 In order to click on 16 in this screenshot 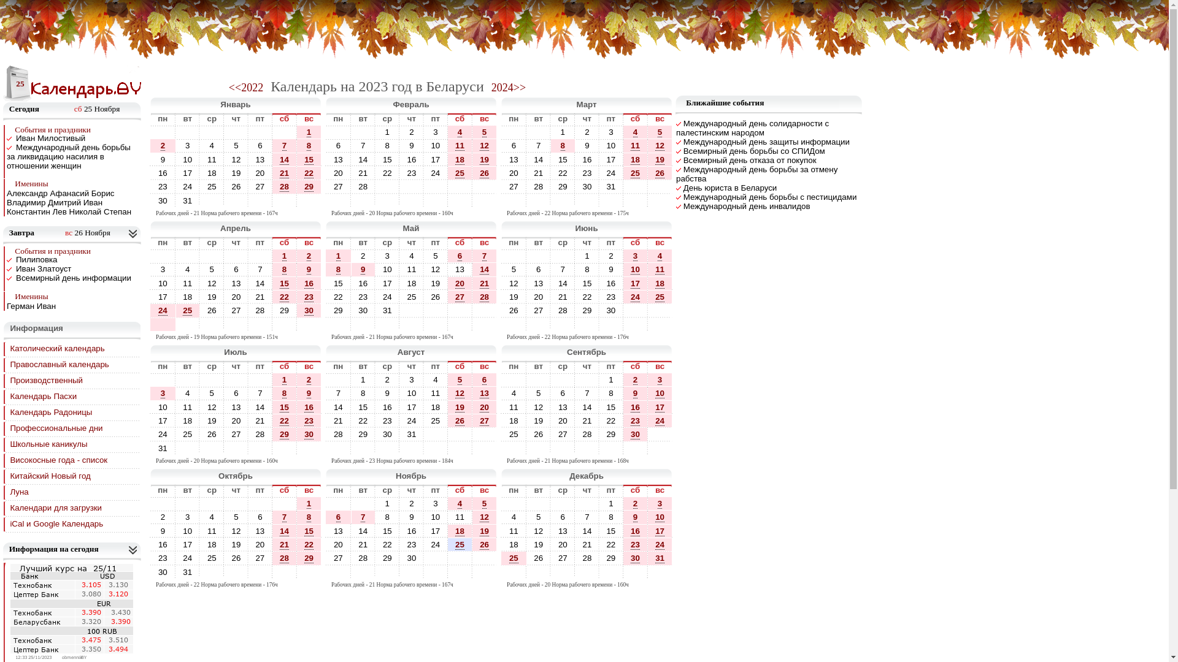, I will do `click(163, 173)`.